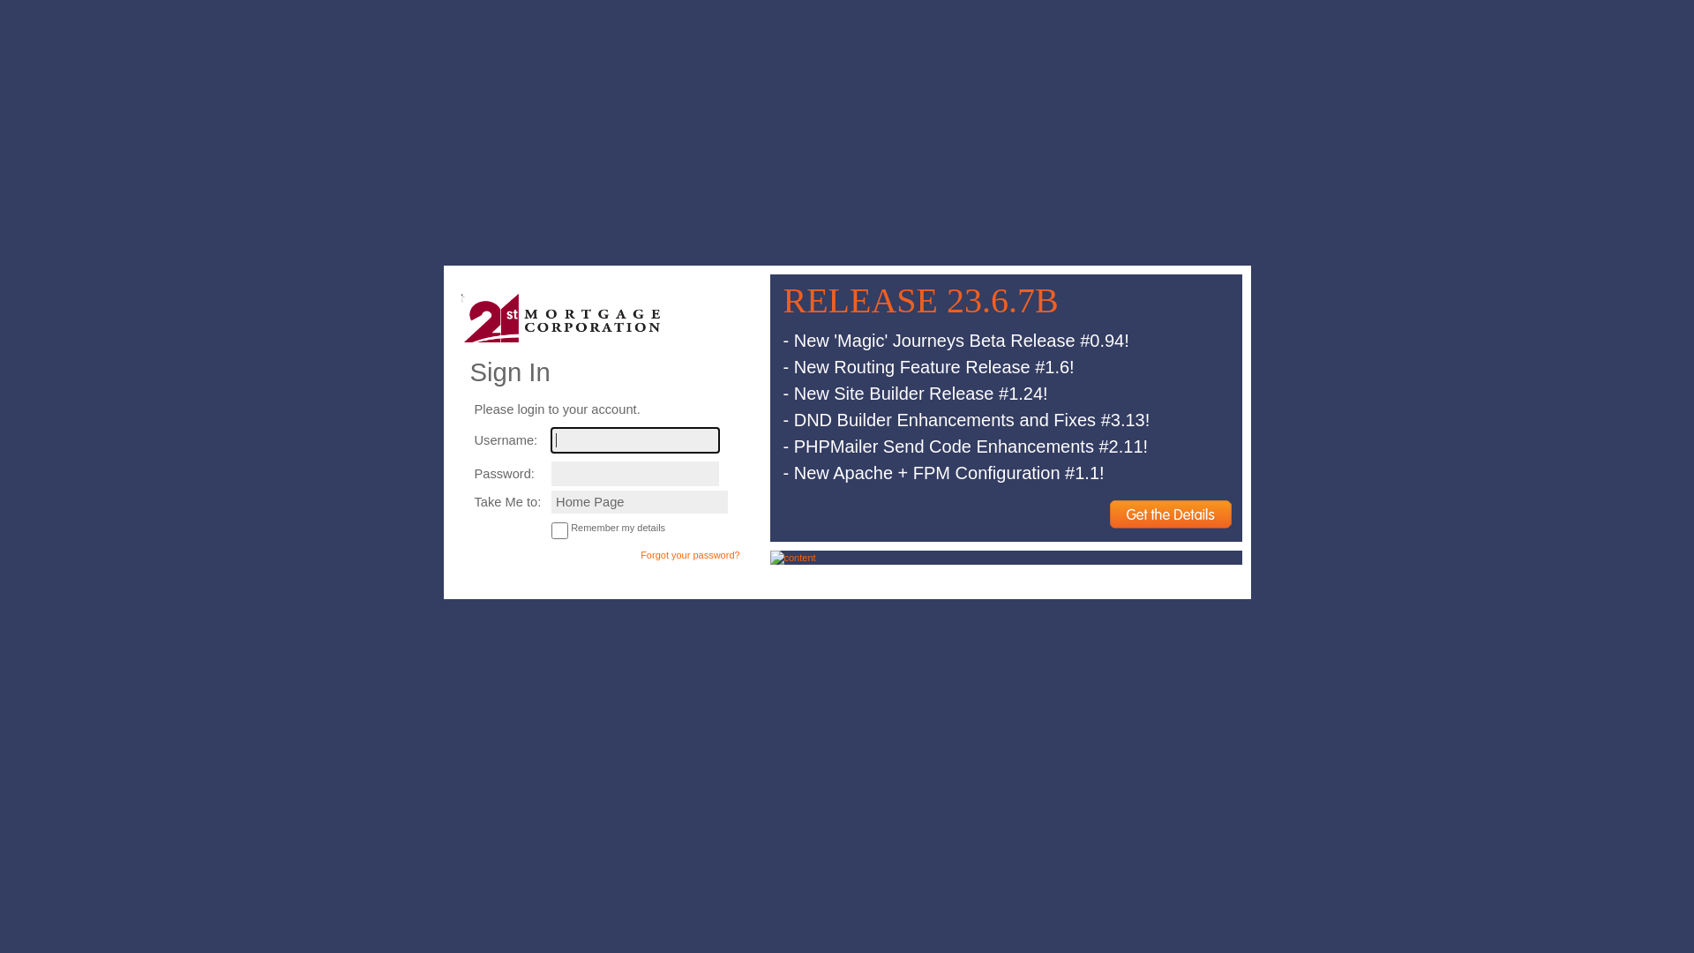  I want to click on Forgot your password?, so click(690, 554).